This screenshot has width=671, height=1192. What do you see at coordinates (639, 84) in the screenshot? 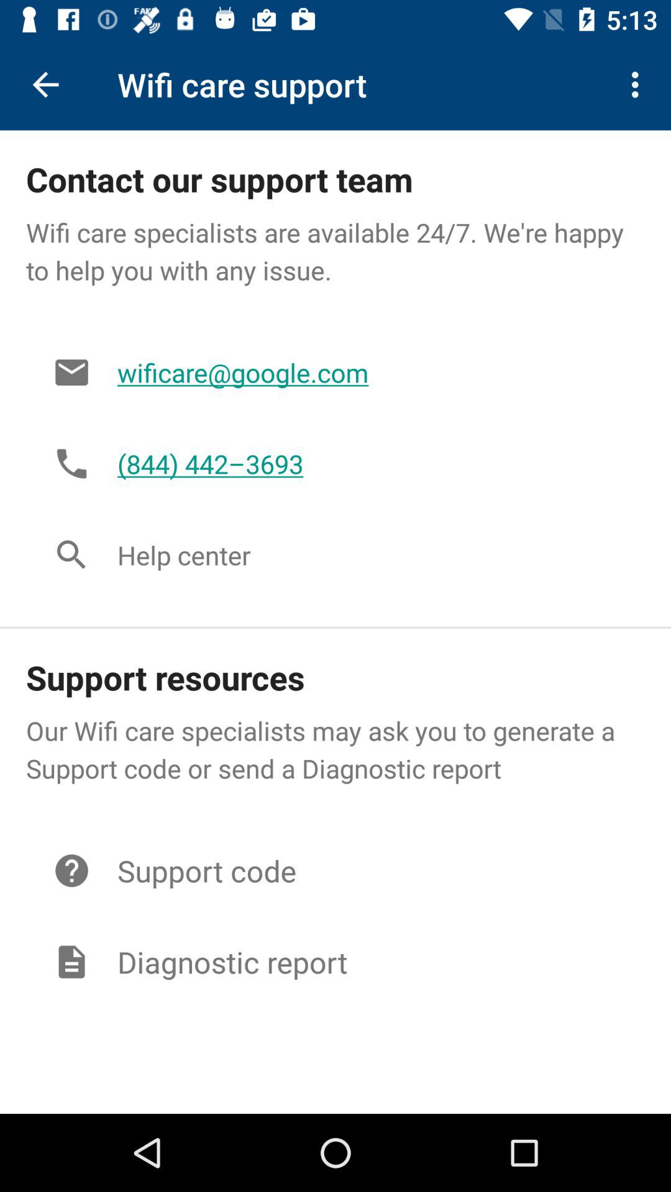
I see `turn on icon to the right of the wifi care support` at bounding box center [639, 84].